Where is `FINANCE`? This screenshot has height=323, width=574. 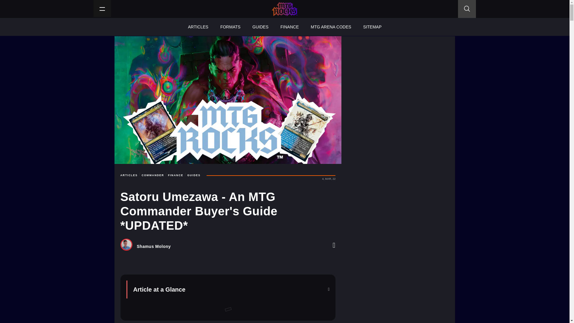
FINANCE is located at coordinates (289, 27).